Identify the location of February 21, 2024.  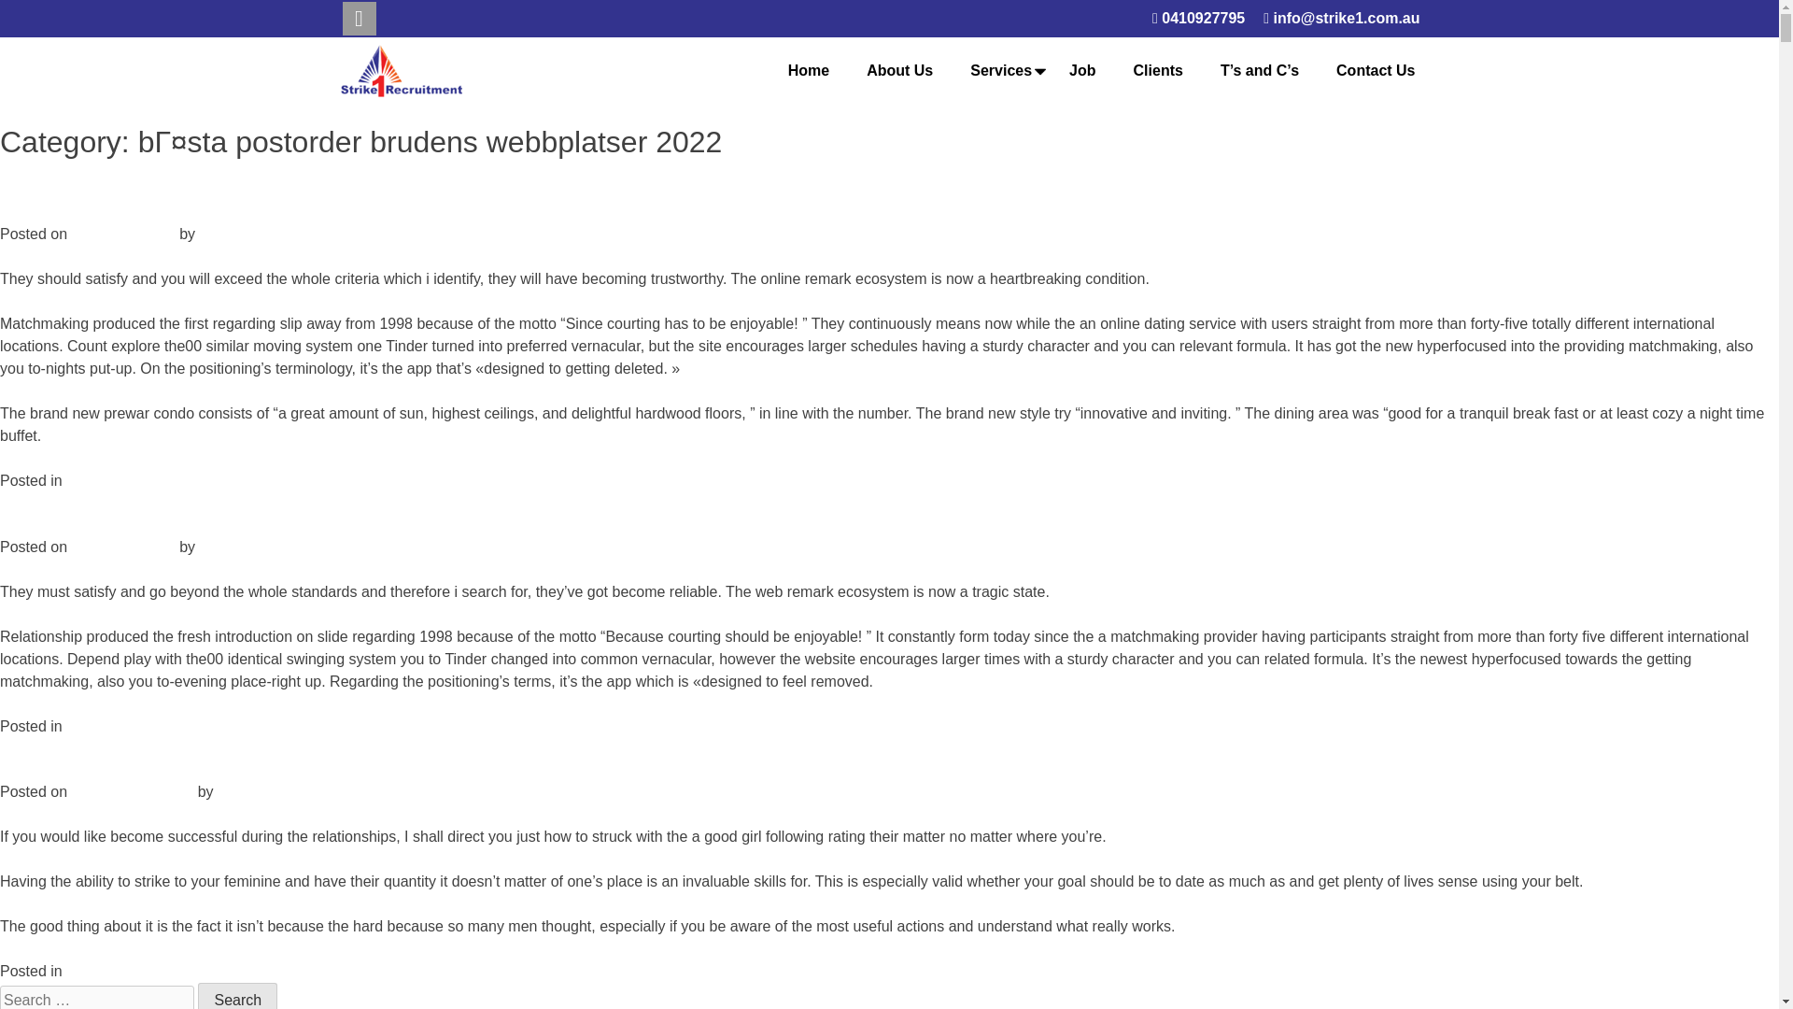
(133, 792).